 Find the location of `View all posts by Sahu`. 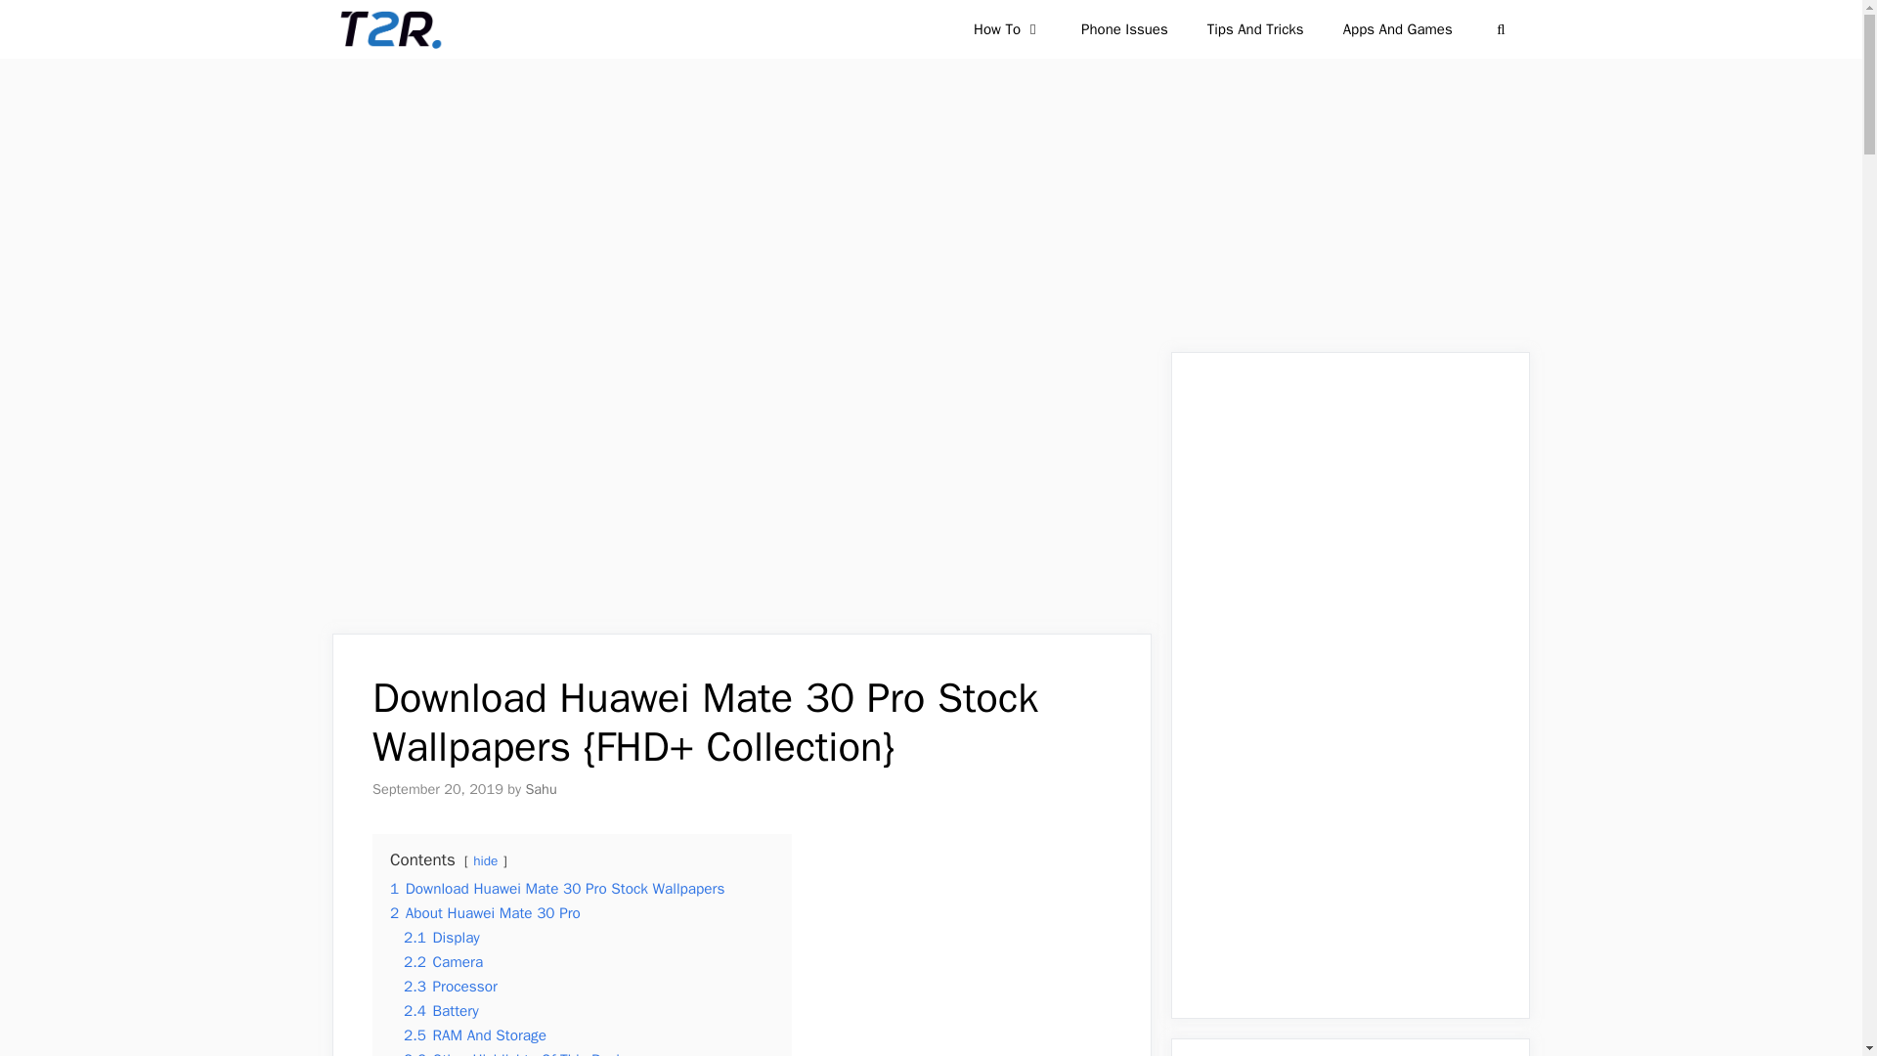

View all posts by Sahu is located at coordinates (540, 789).